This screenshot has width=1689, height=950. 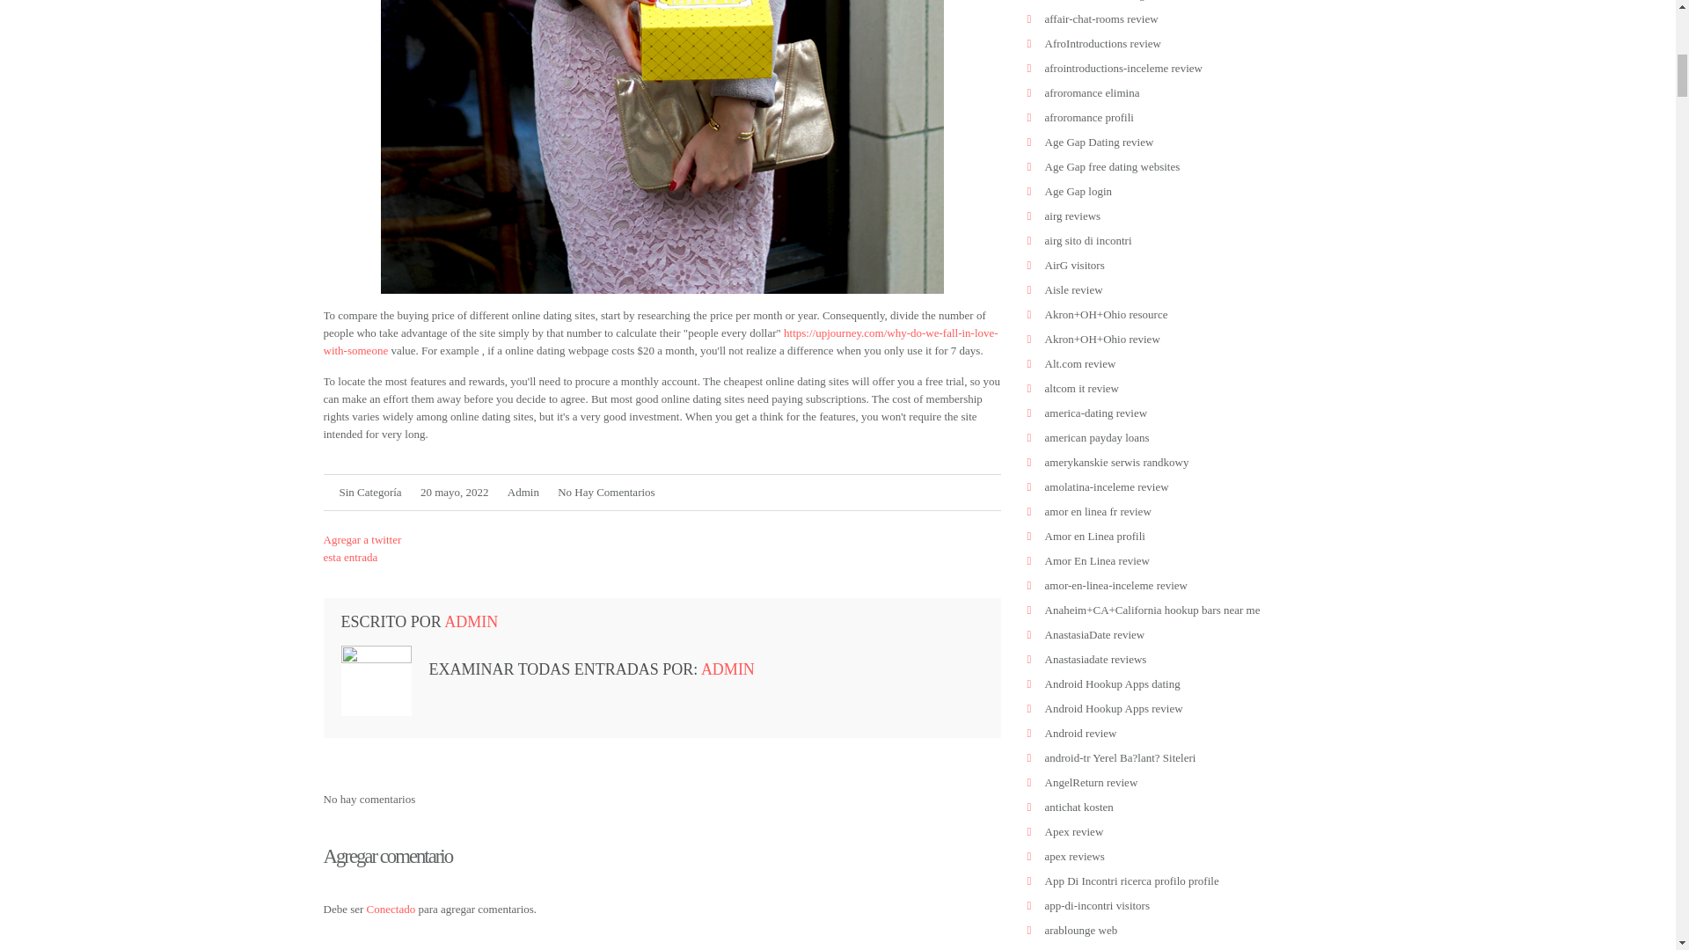 I want to click on Entradas de admin, so click(x=728, y=669).